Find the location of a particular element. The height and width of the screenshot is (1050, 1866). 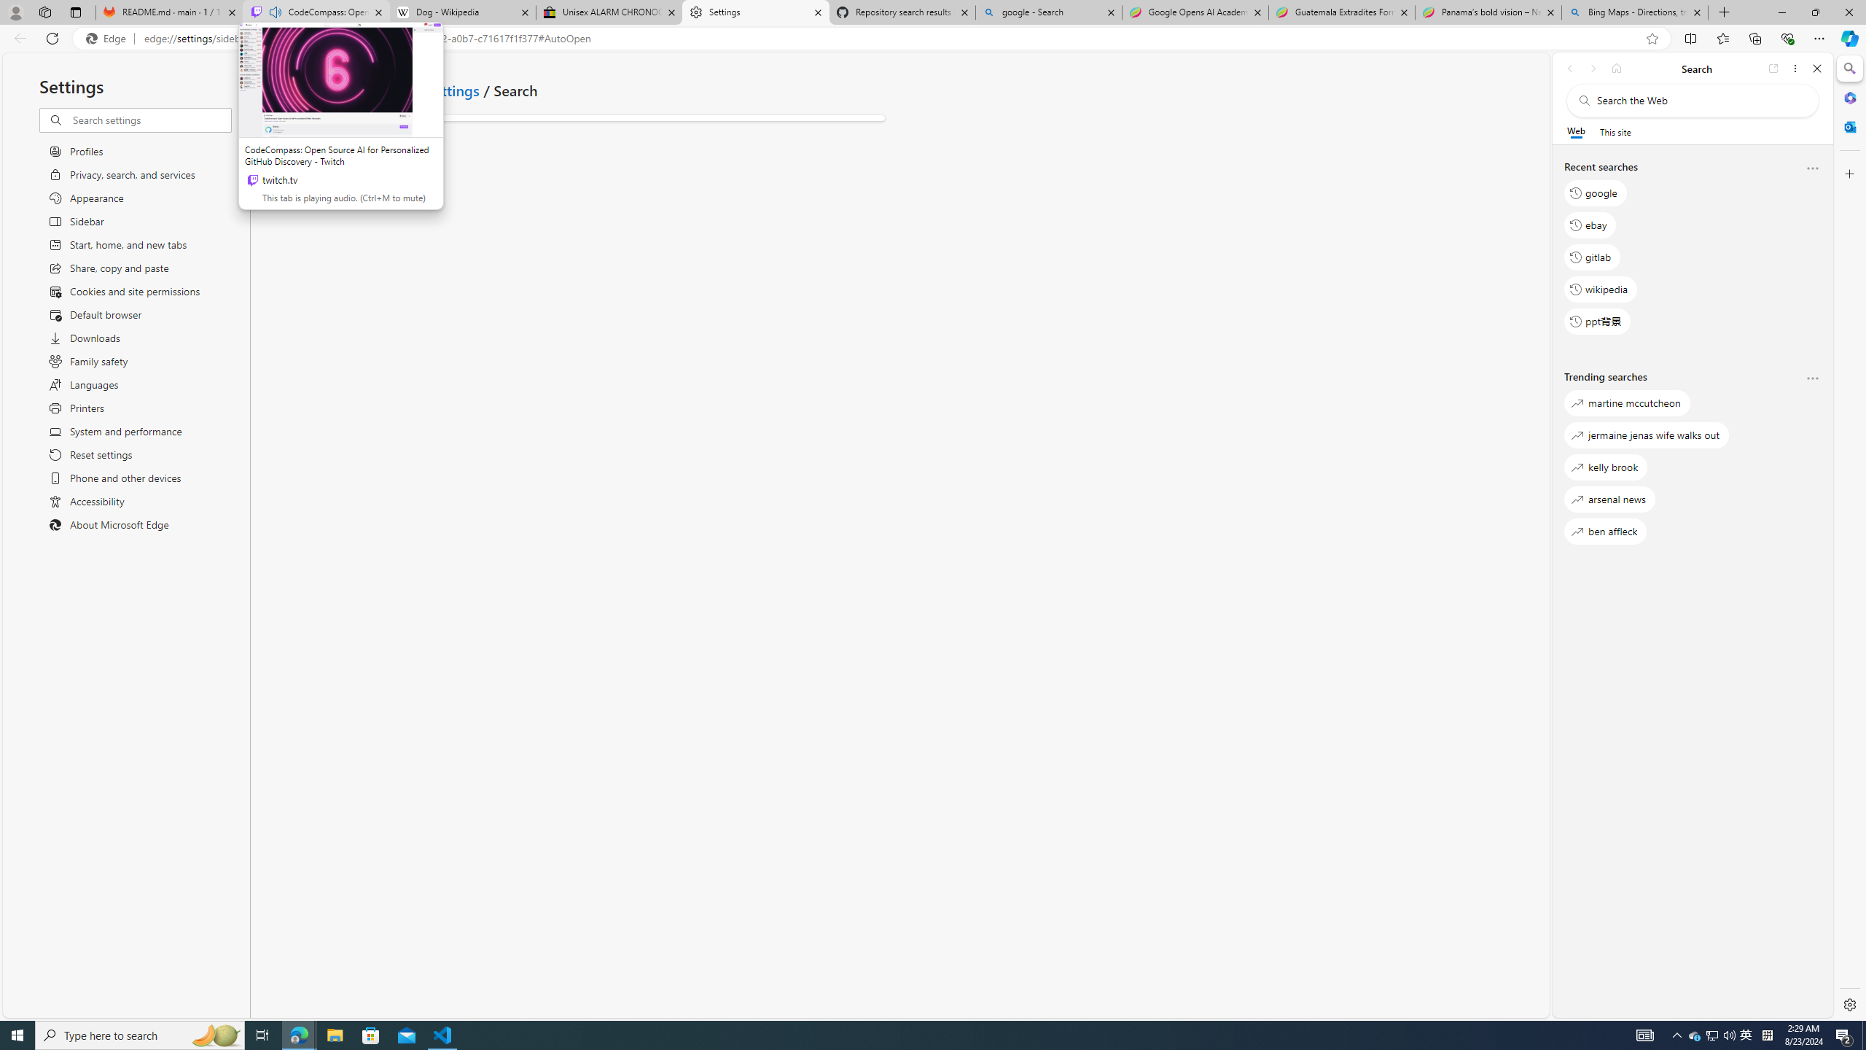

Forward is located at coordinates (1592, 69).